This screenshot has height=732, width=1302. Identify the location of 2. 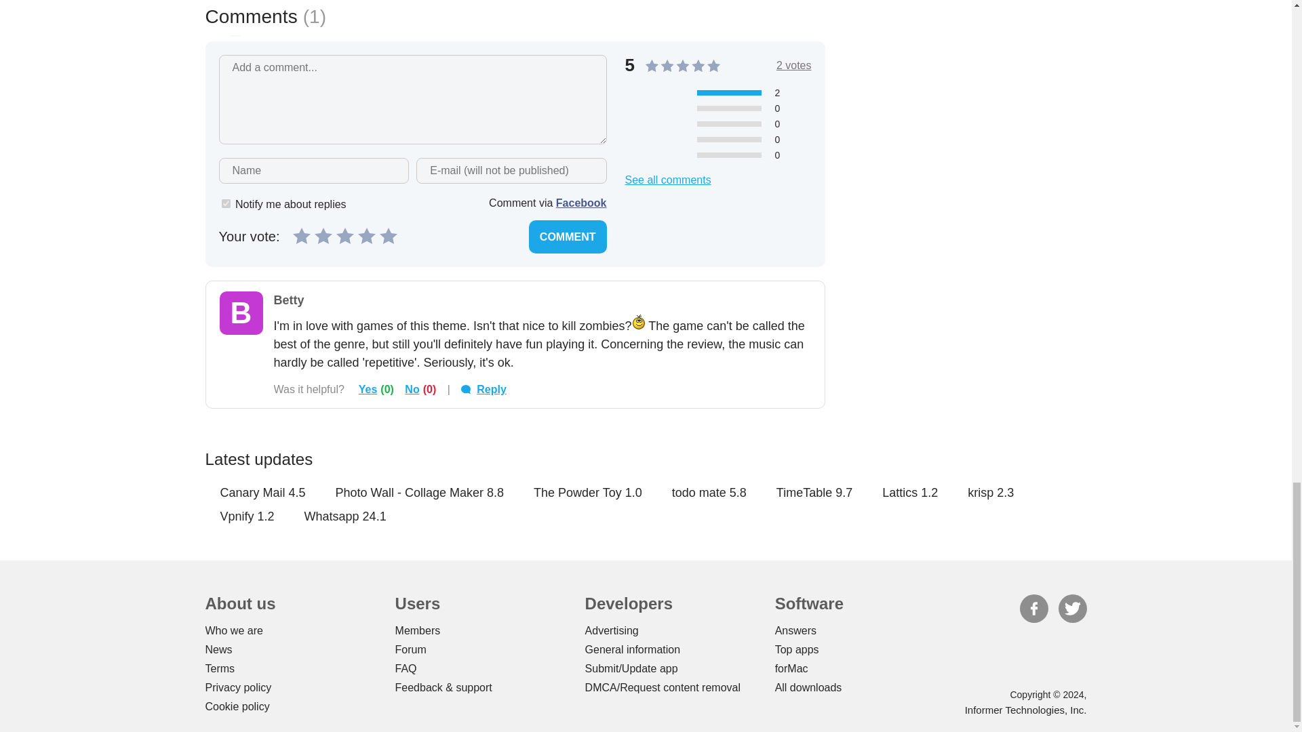
(323, 235).